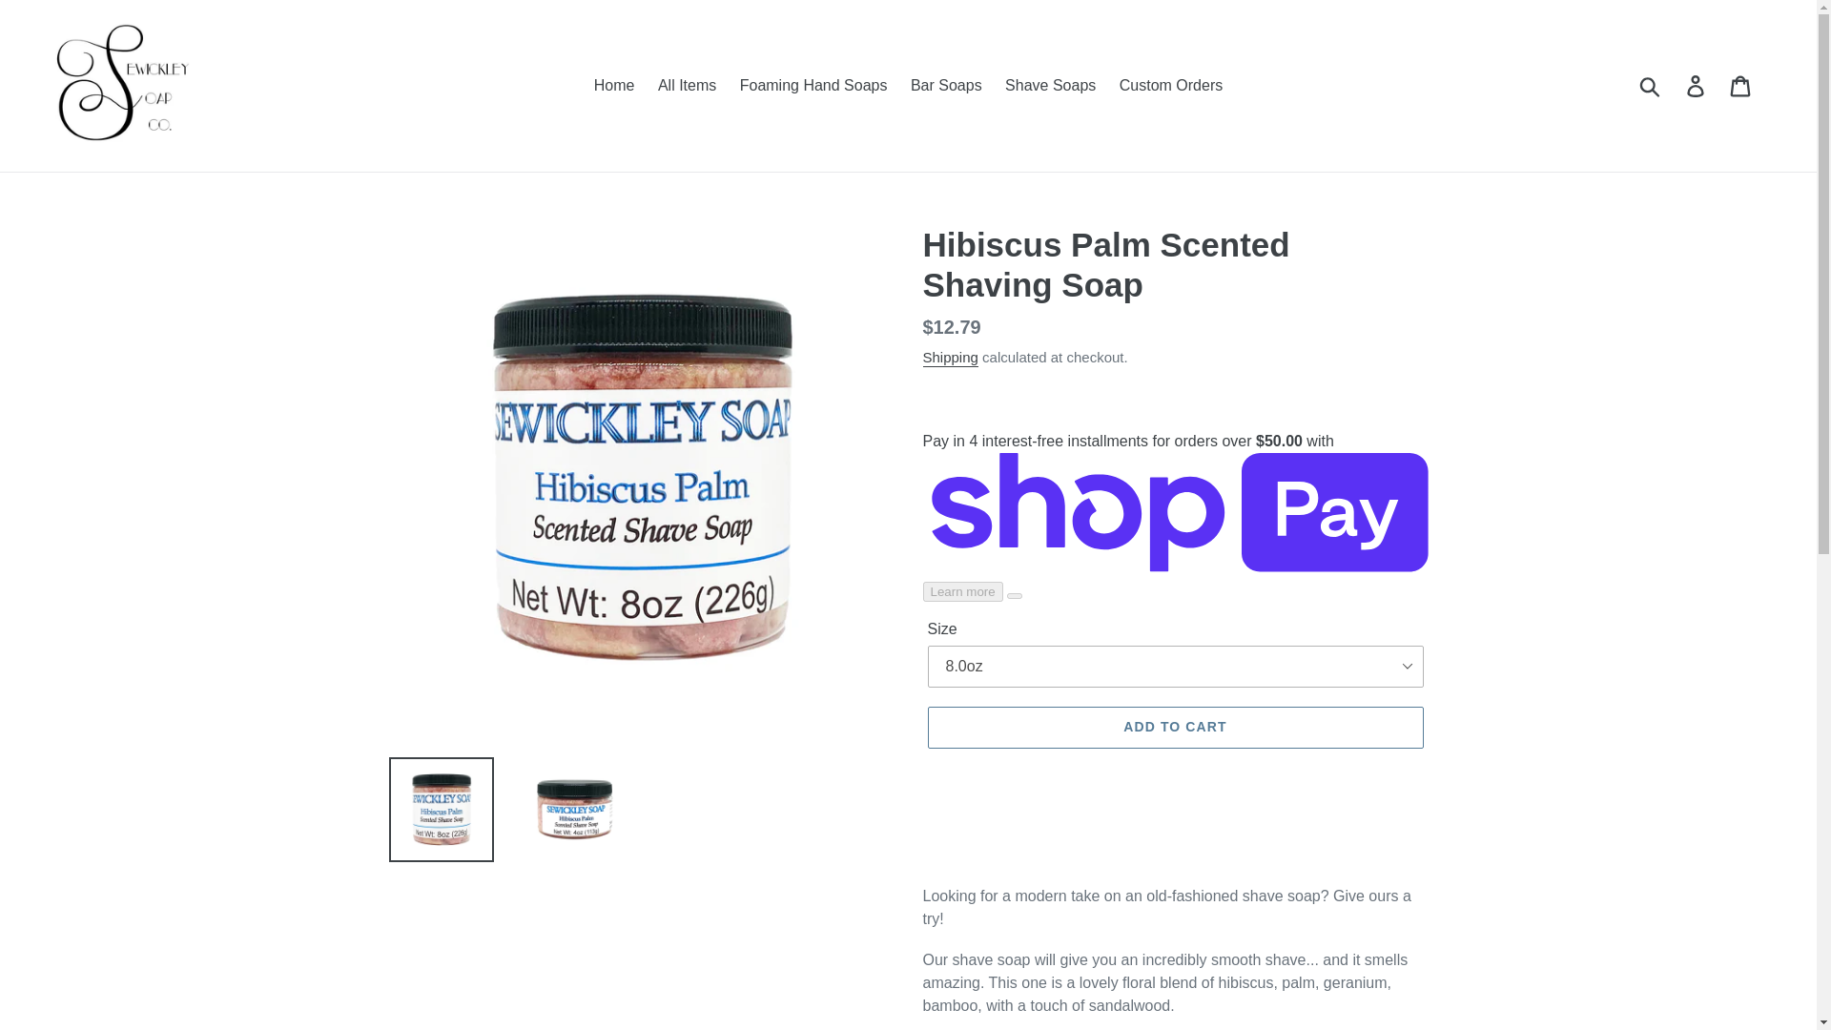 The width and height of the screenshot is (1831, 1030). I want to click on ADD TO CART, so click(1174, 727).